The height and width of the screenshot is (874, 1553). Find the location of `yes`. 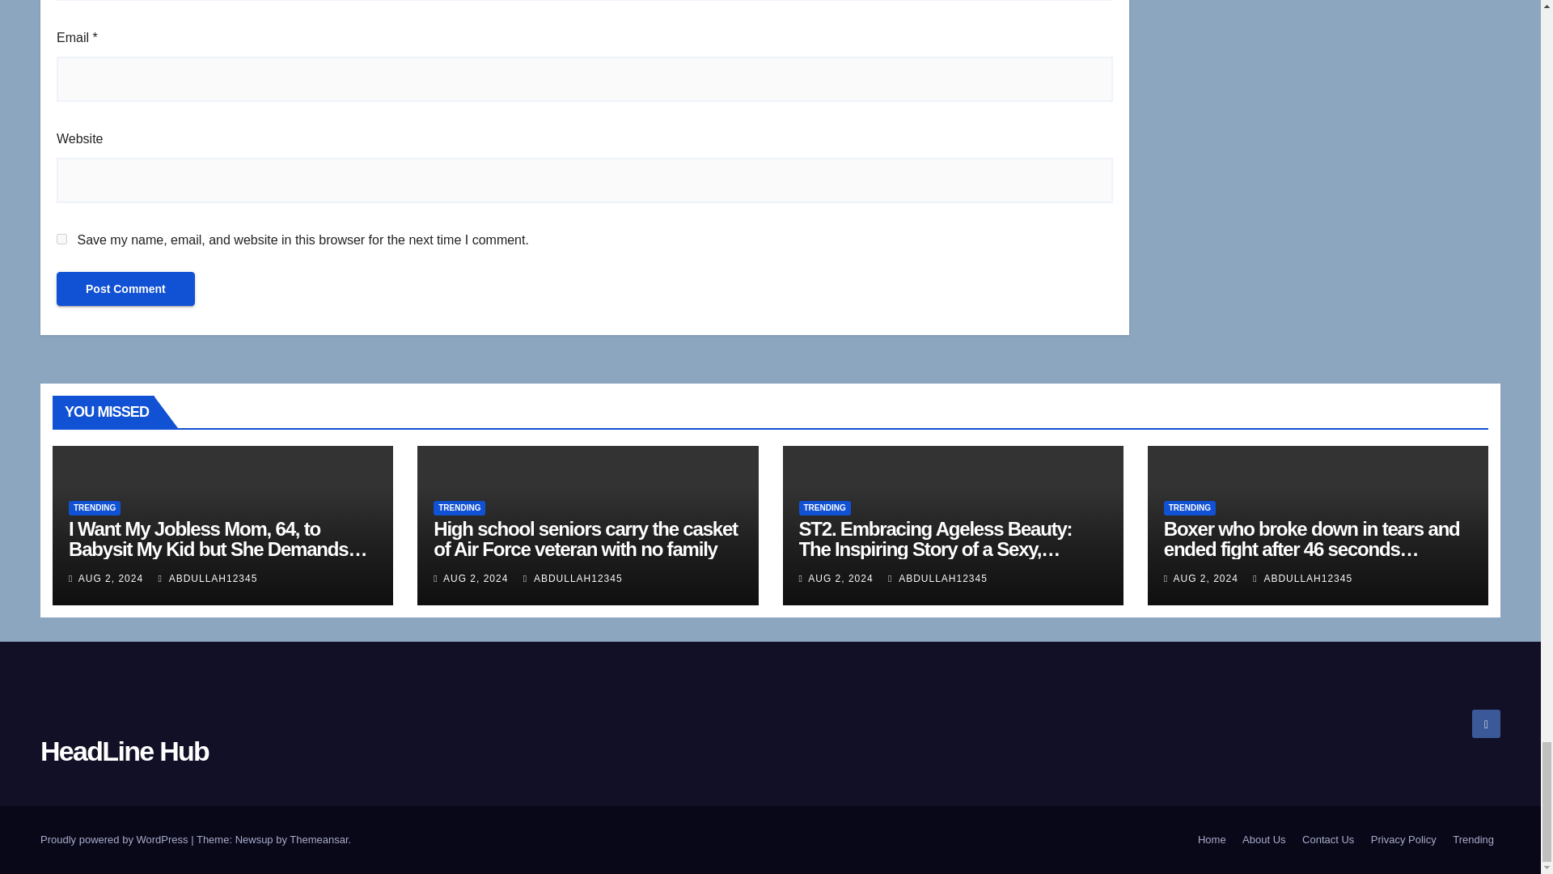

yes is located at coordinates (61, 240).